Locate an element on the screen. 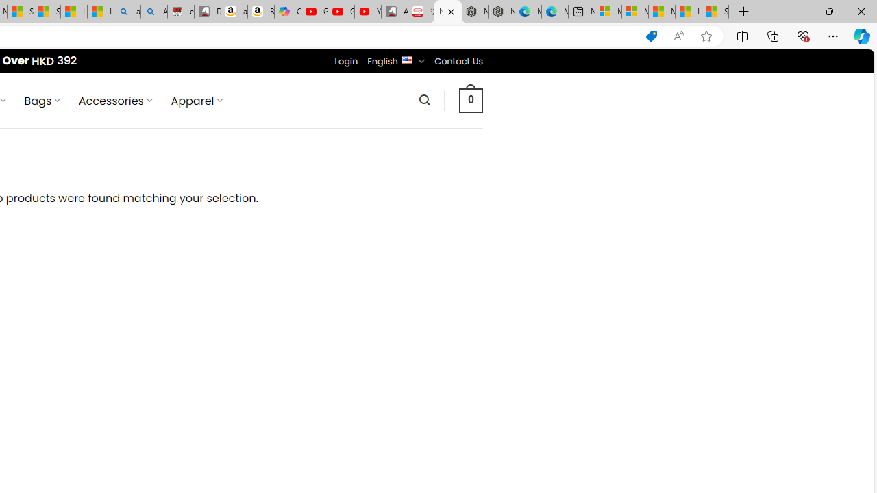 The height and width of the screenshot is (493, 877). amazon - Search is located at coordinates (127, 12).